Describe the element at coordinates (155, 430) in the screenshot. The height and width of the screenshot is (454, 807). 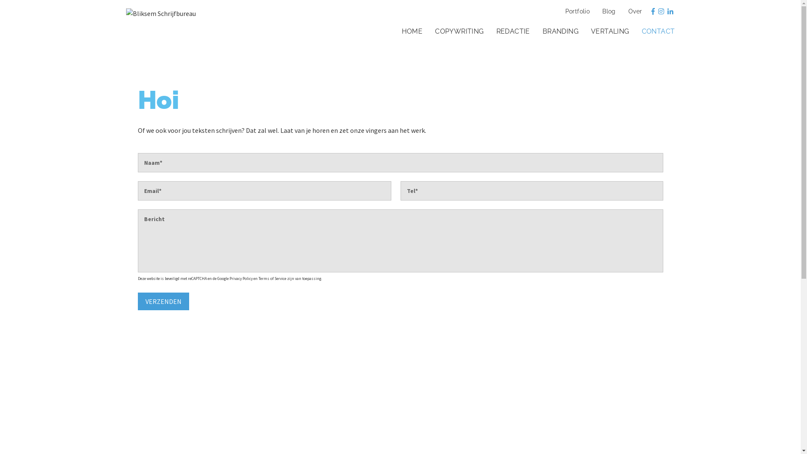
I see `056 96 06 02` at that location.